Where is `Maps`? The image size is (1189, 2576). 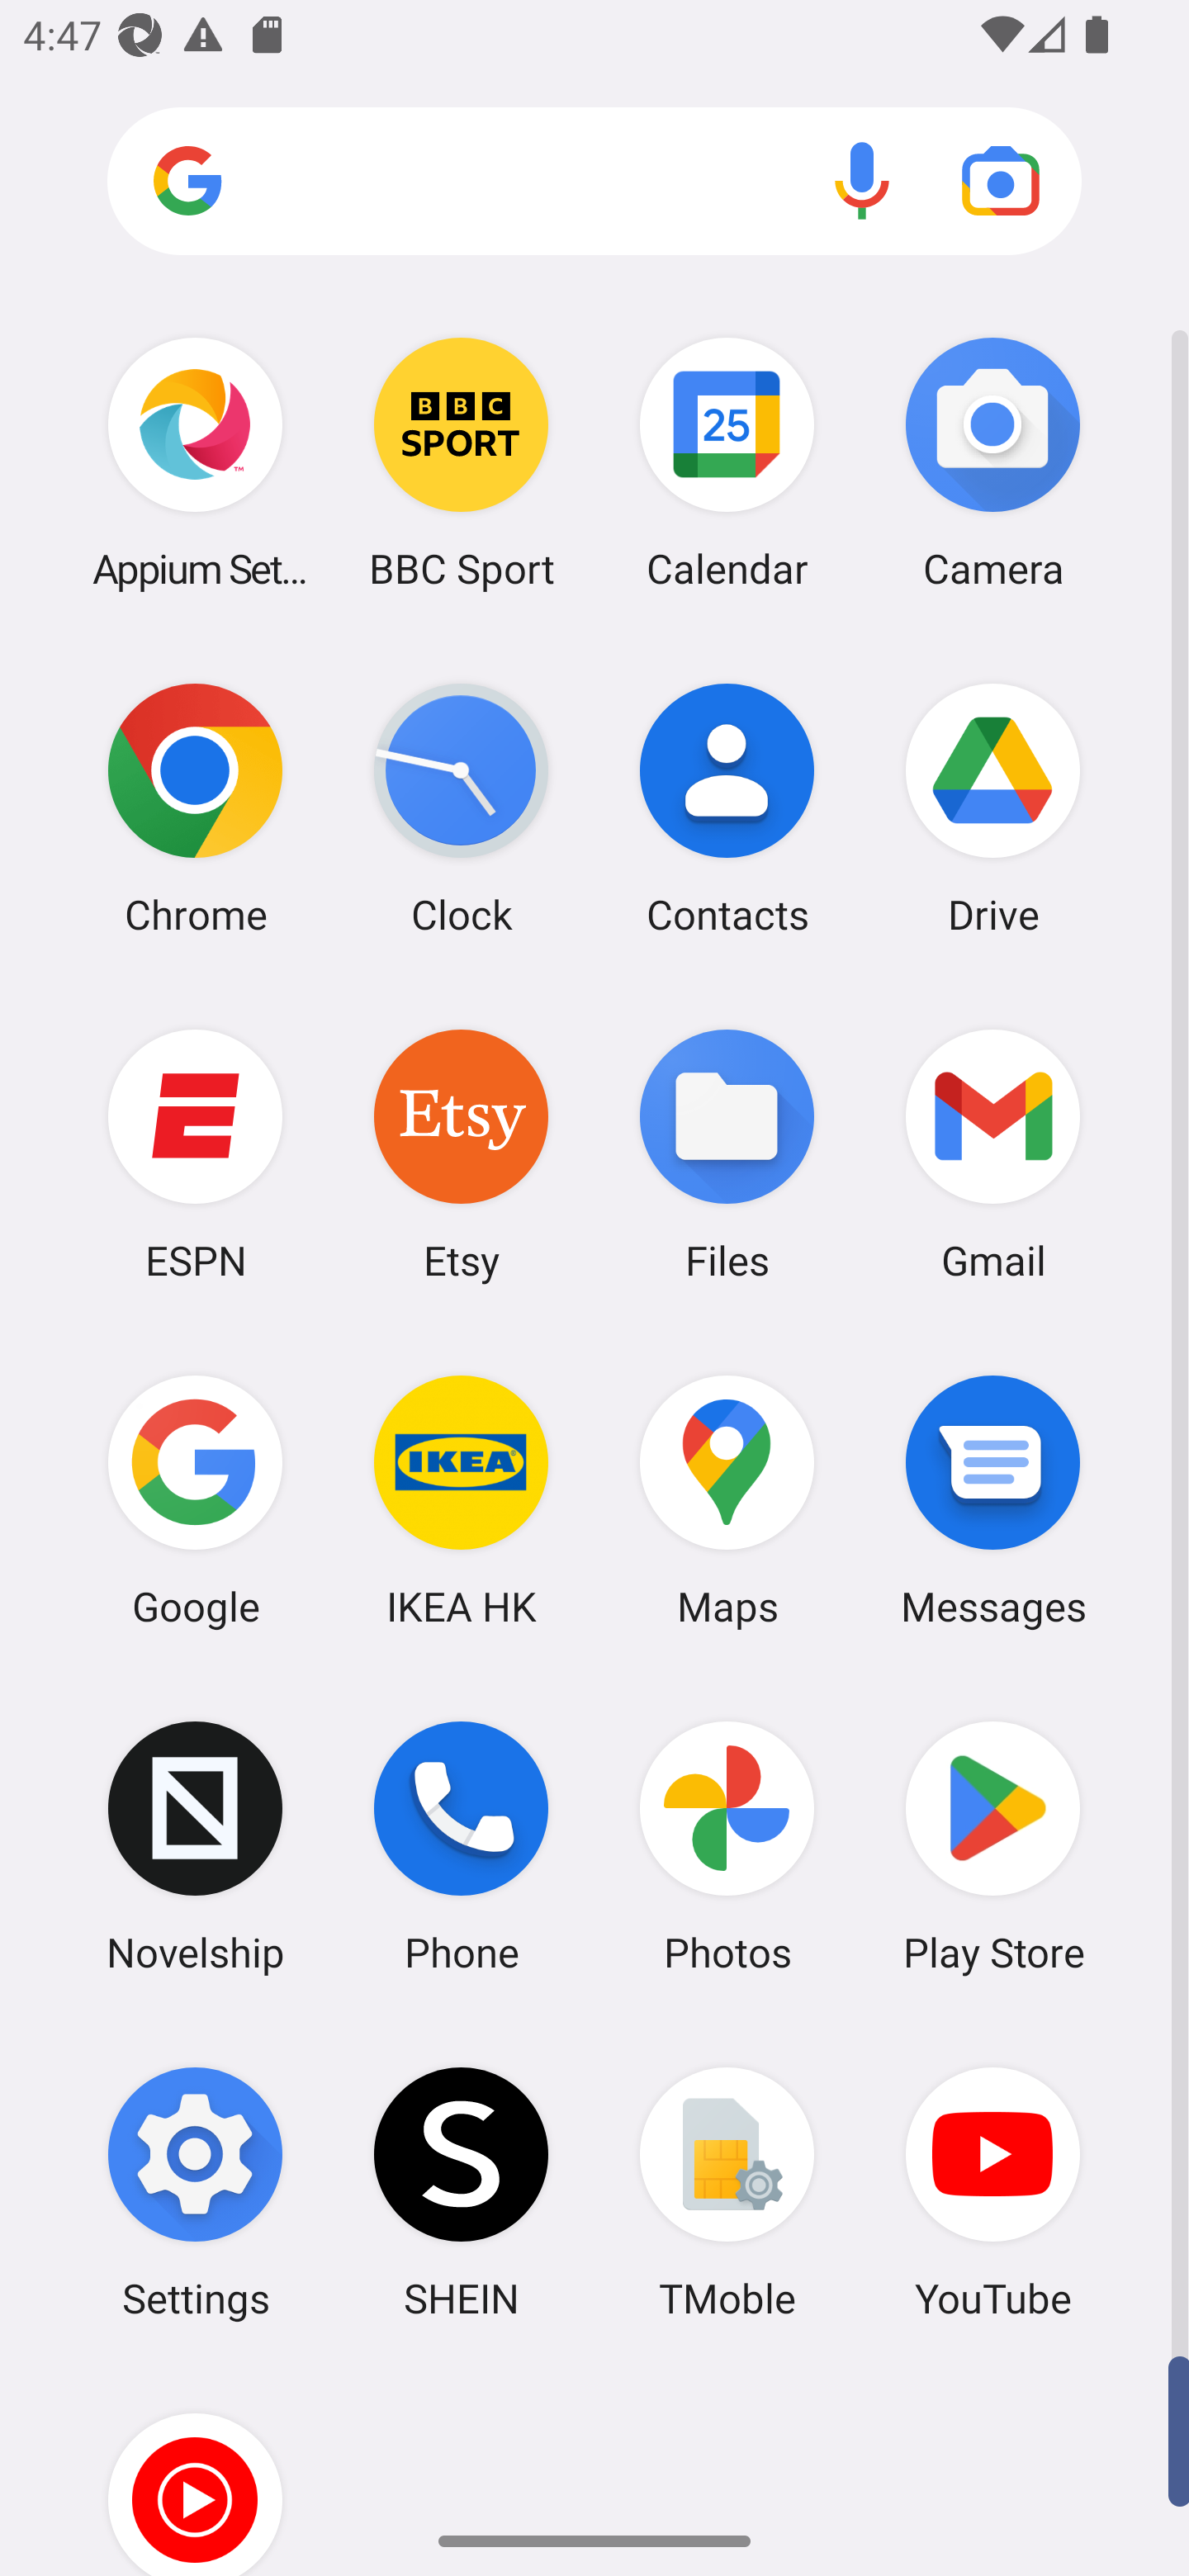
Maps is located at coordinates (727, 1500).